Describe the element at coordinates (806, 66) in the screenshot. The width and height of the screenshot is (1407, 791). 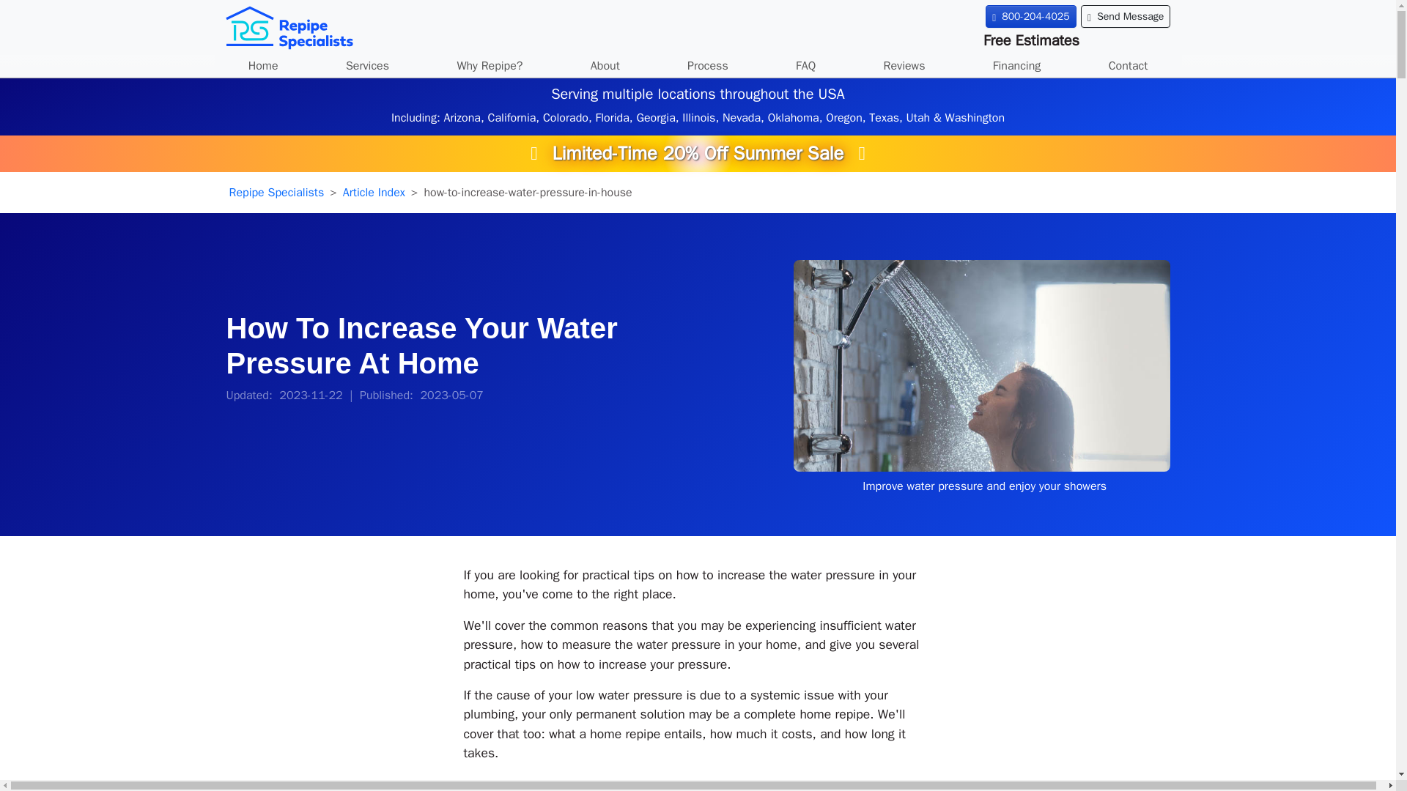
I see `FAQ` at that location.